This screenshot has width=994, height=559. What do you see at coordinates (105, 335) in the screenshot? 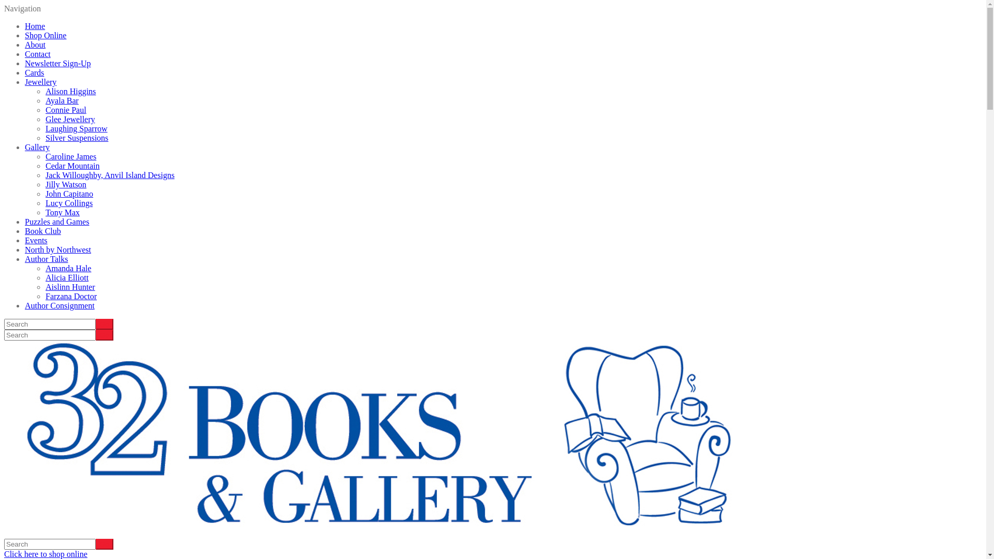
I see `Go` at bounding box center [105, 335].